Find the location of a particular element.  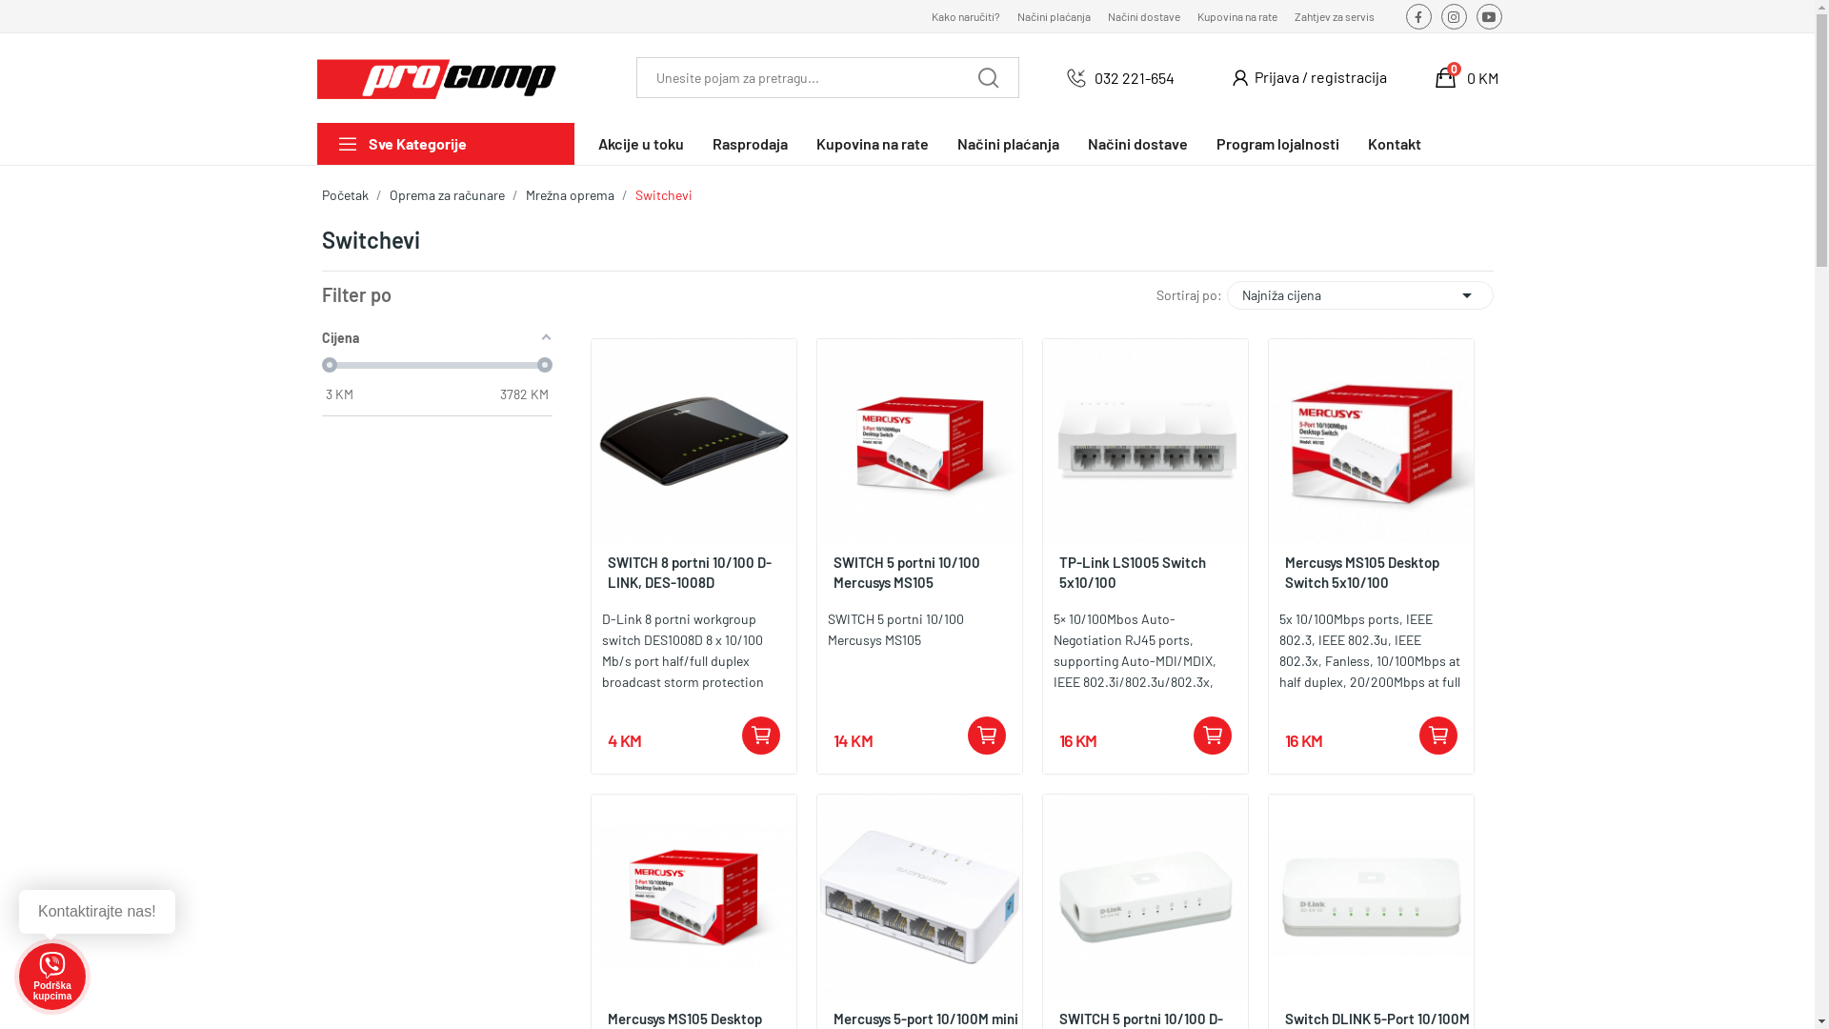

Kupovina na rate is located at coordinates (872, 144).